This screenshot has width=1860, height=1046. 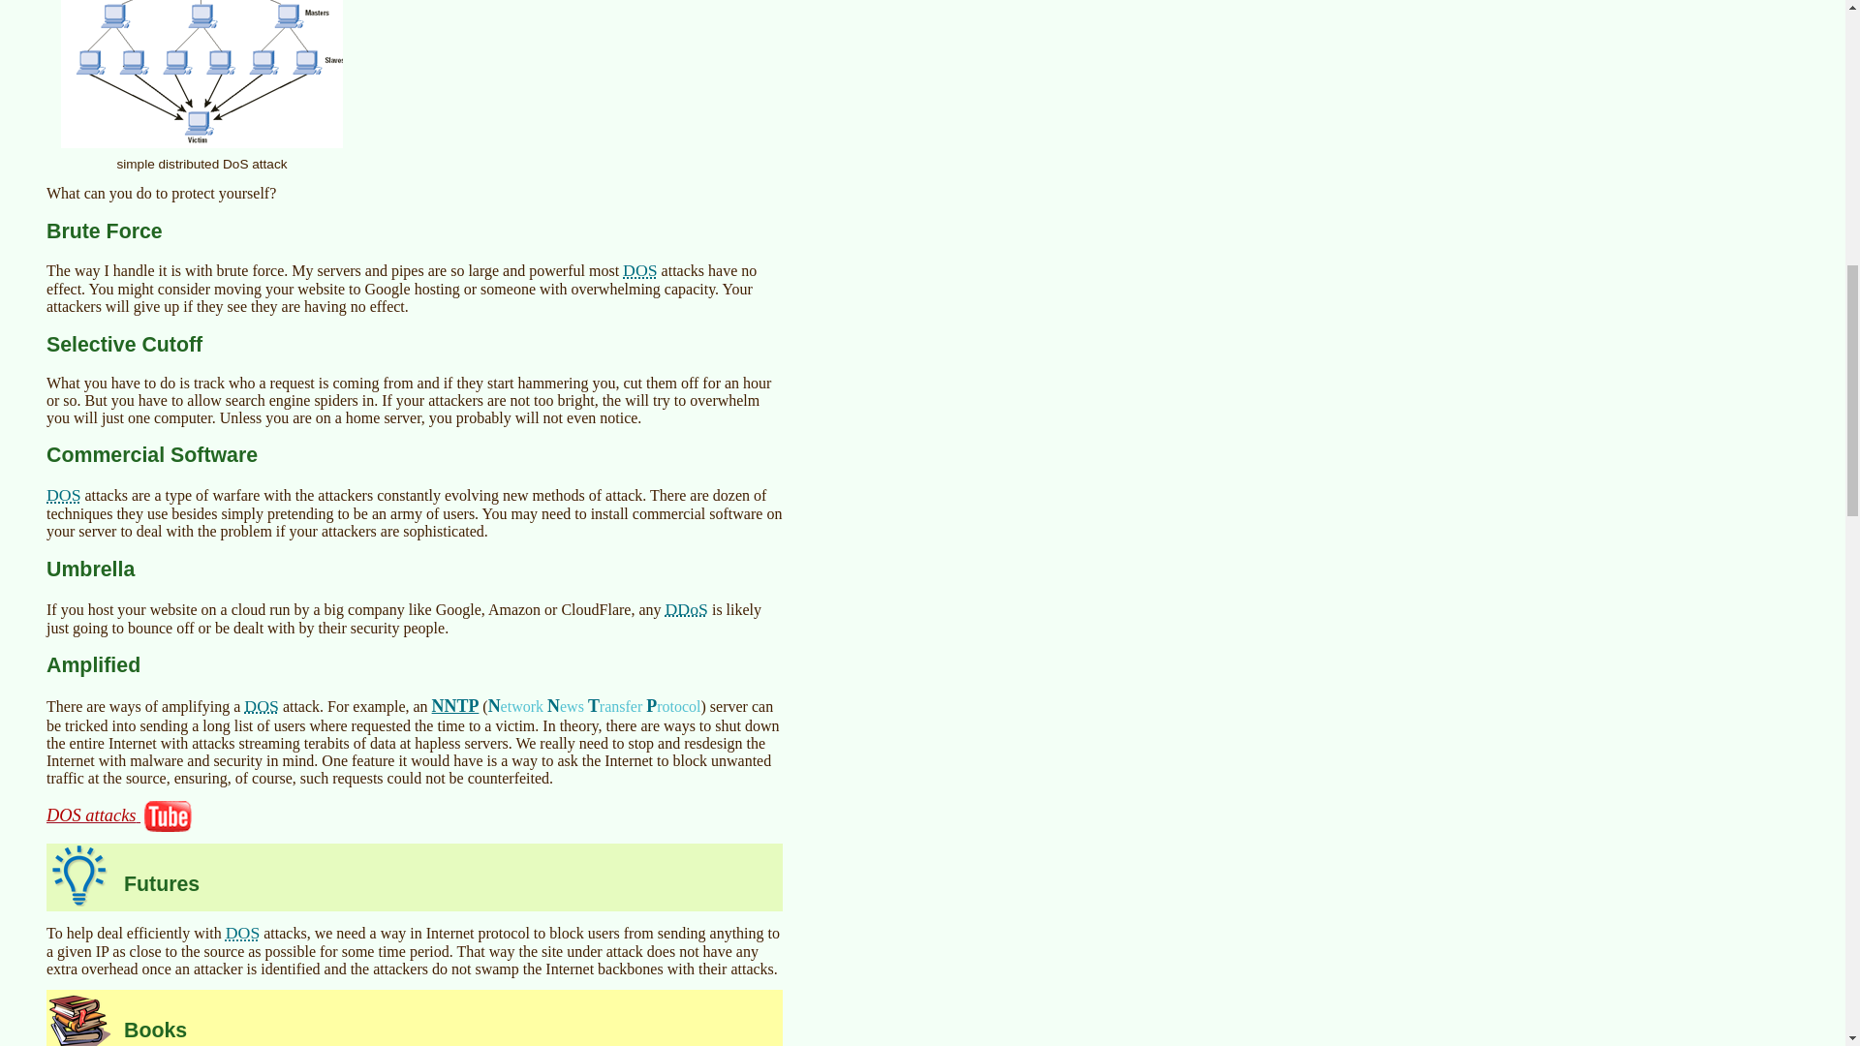 What do you see at coordinates (640, 269) in the screenshot?
I see `Denial of Service attack` at bounding box center [640, 269].